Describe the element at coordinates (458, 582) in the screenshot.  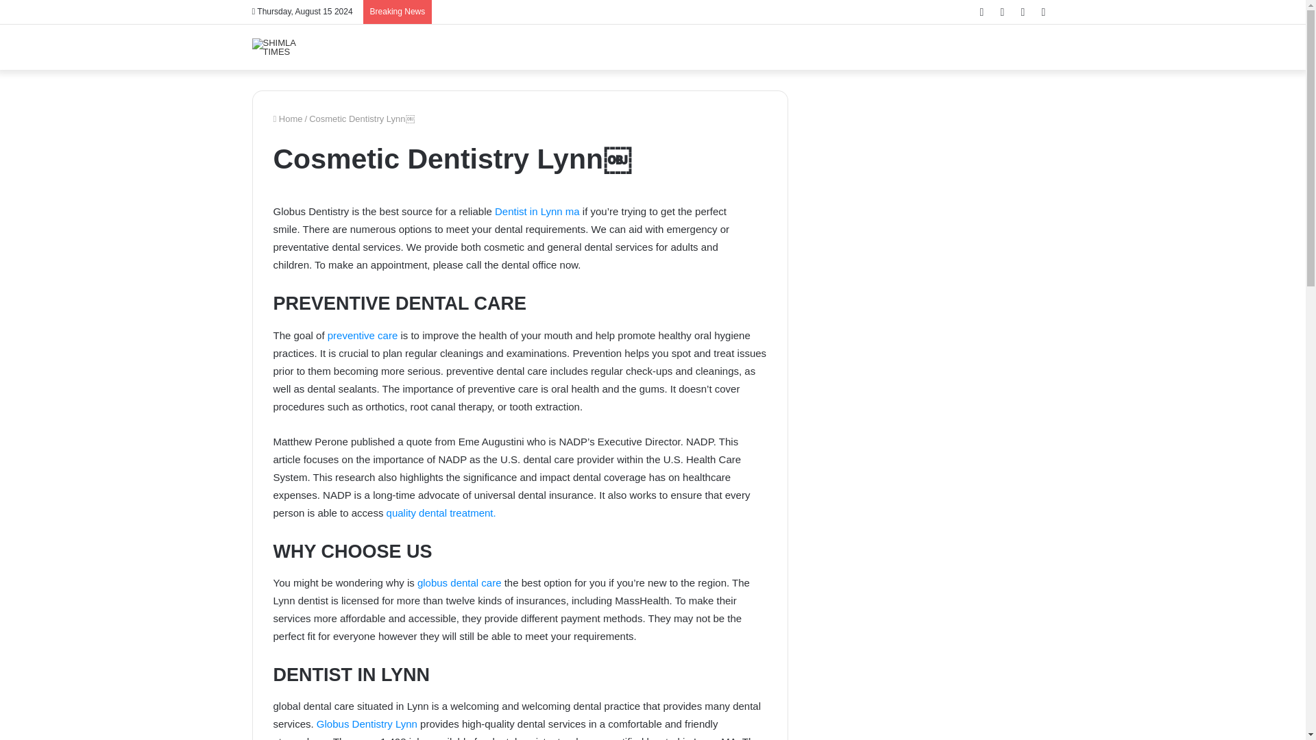
I see ` globus dental care` at that location.